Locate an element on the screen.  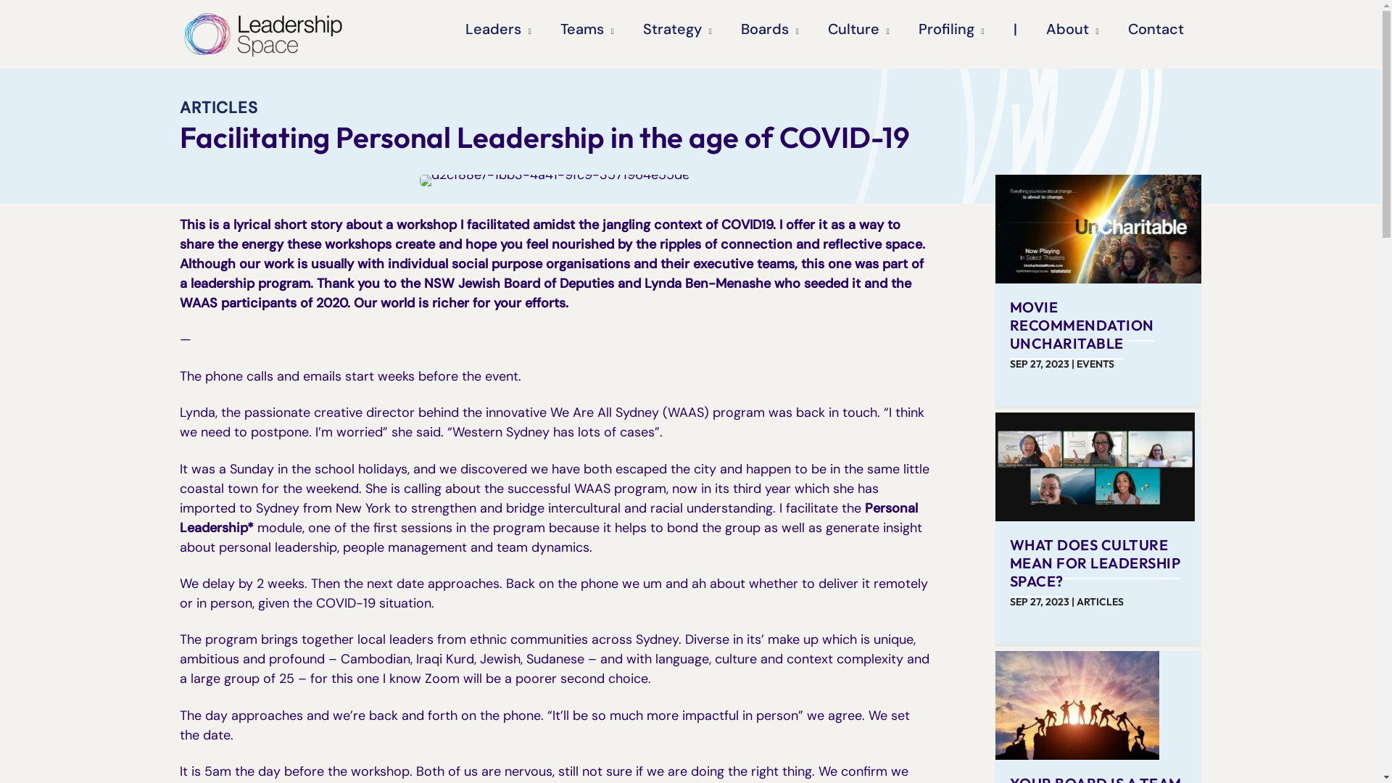
Leaders is located at coordinates (499, 29).